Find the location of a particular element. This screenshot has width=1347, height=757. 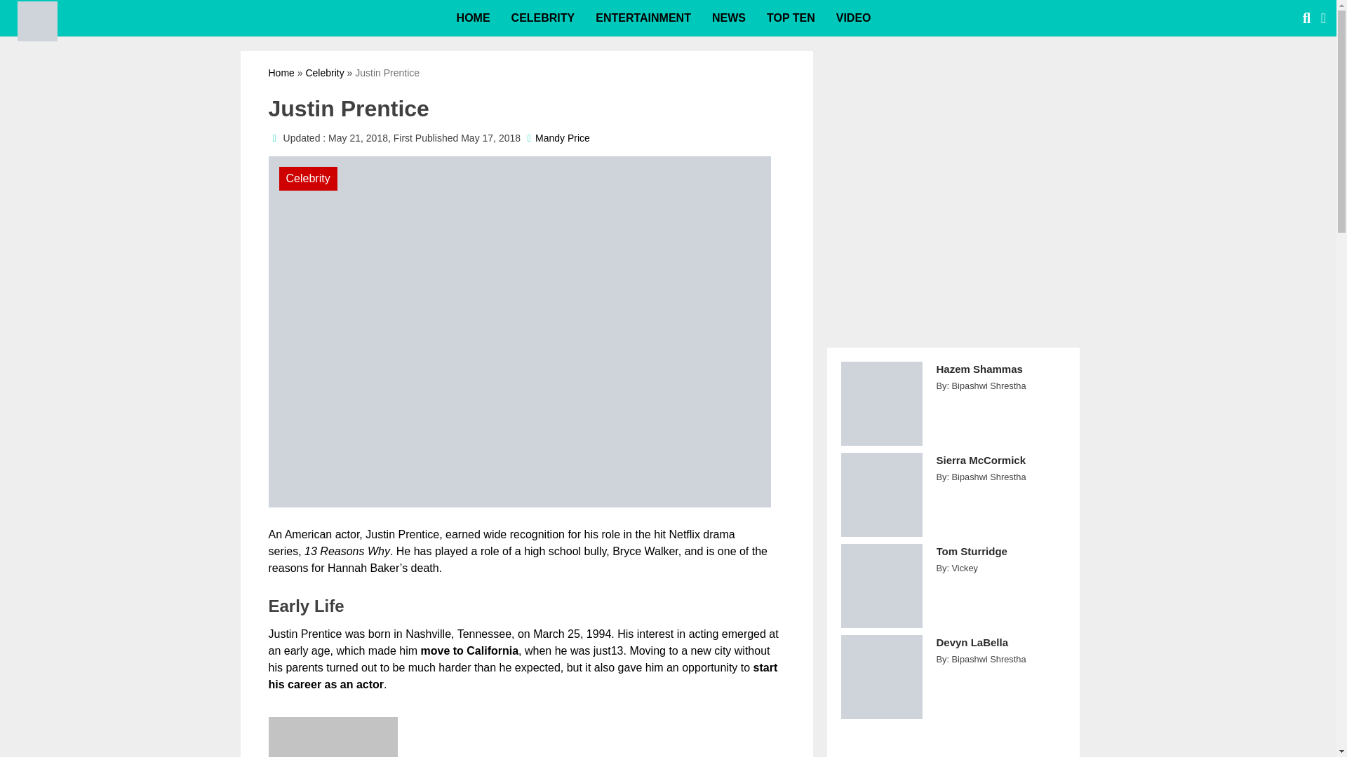

CELEBRITY is located at coordinates (543, 18).